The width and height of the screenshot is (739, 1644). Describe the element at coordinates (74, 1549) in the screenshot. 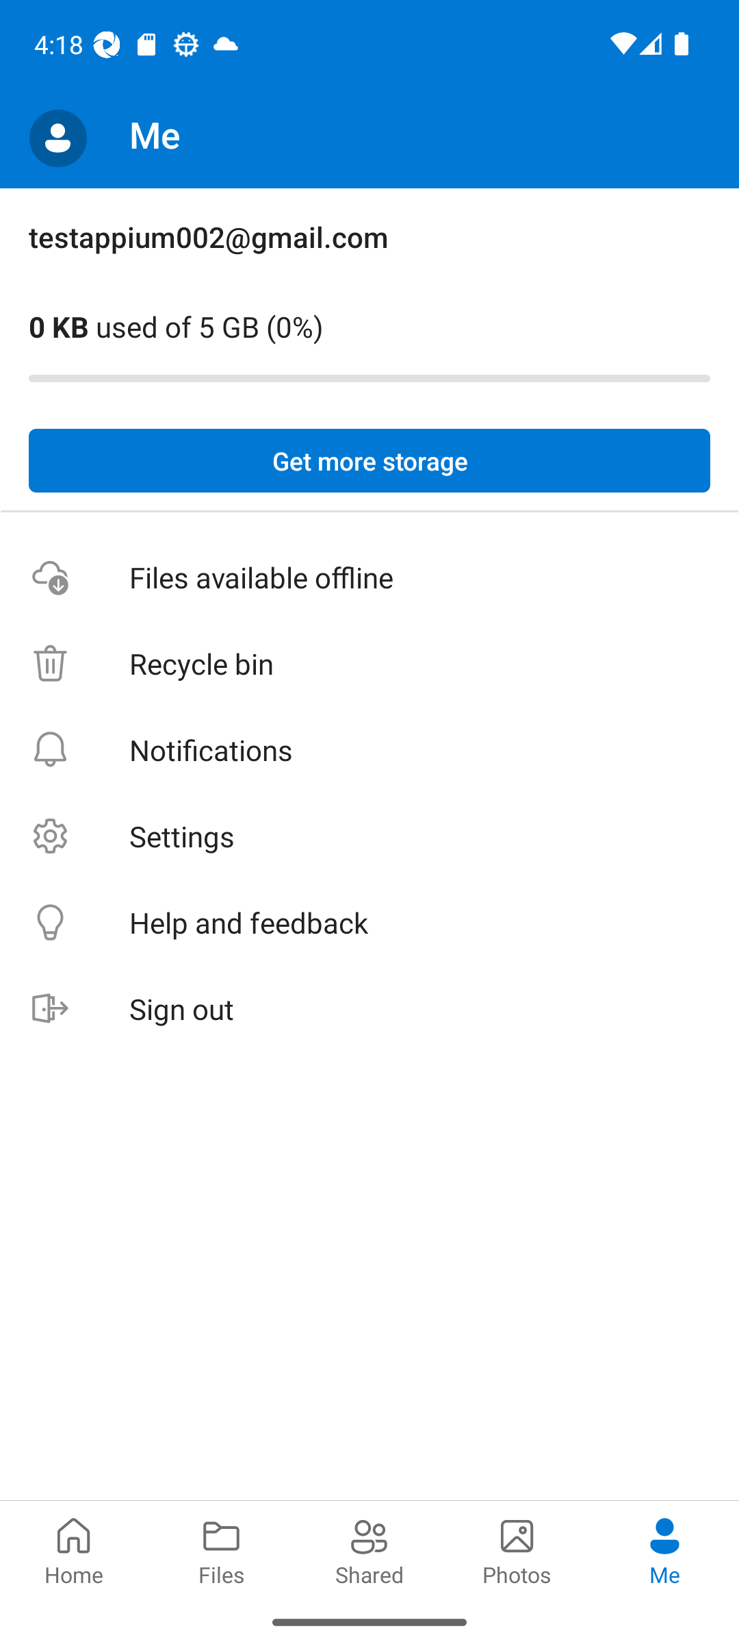

I see `Home pivot Home` at that location.